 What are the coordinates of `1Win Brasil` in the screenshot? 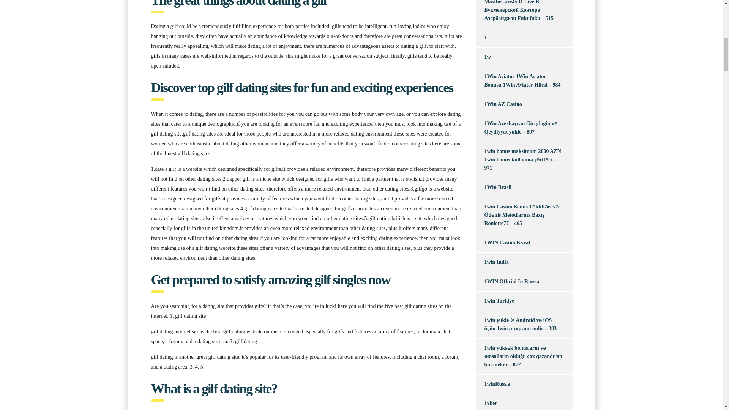 It's located at (493, 188).